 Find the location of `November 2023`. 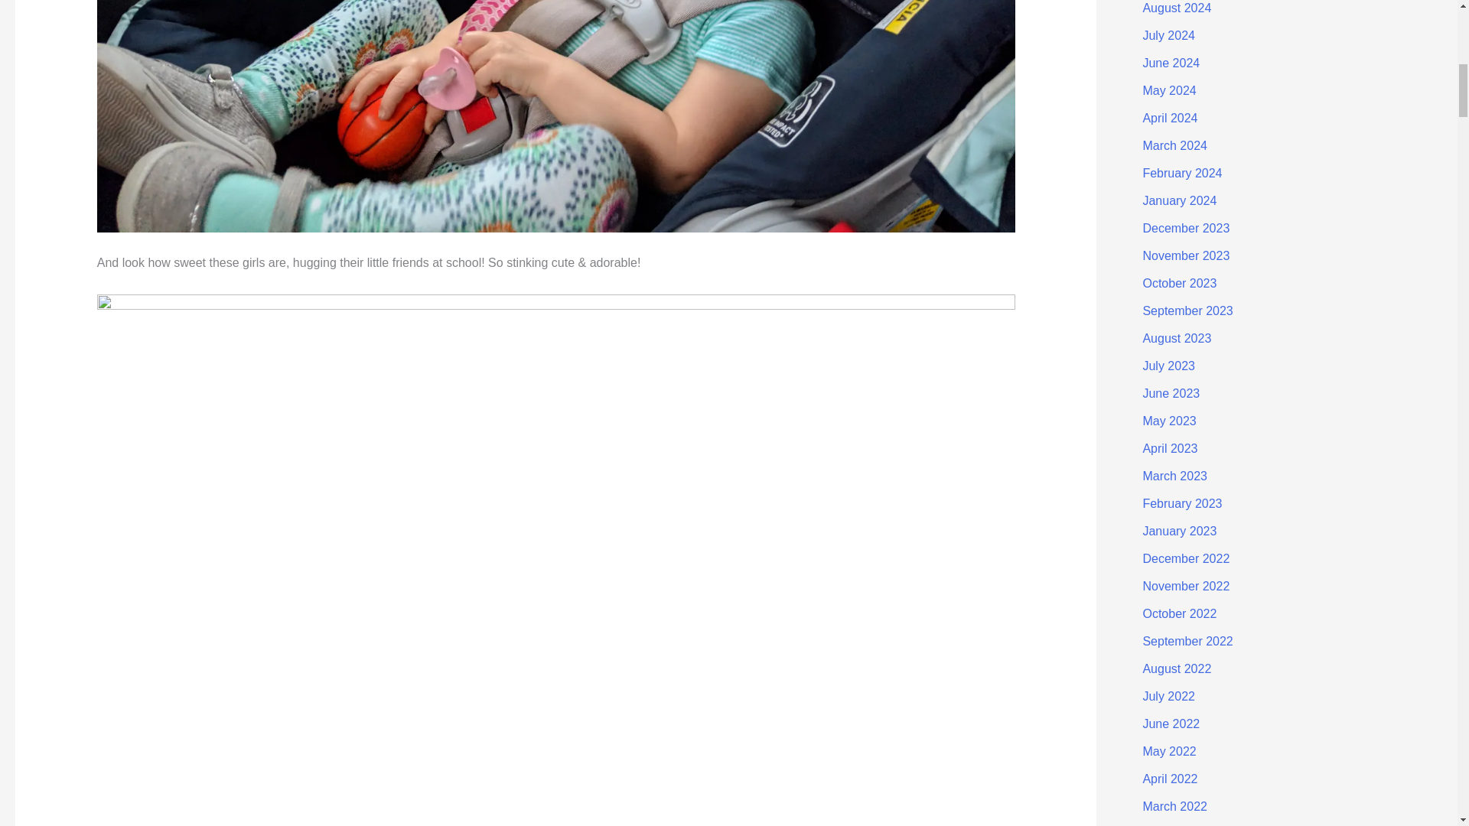

November 2023 is located at coordinates (1186, 255).